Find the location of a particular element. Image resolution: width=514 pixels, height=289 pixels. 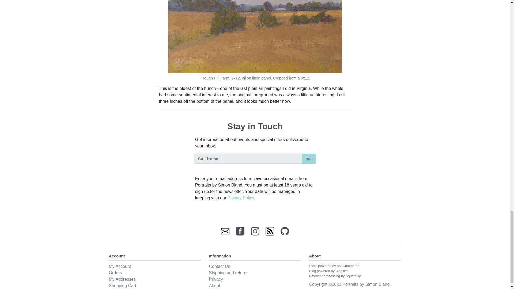

My Account is located at coordinates (155, 266).